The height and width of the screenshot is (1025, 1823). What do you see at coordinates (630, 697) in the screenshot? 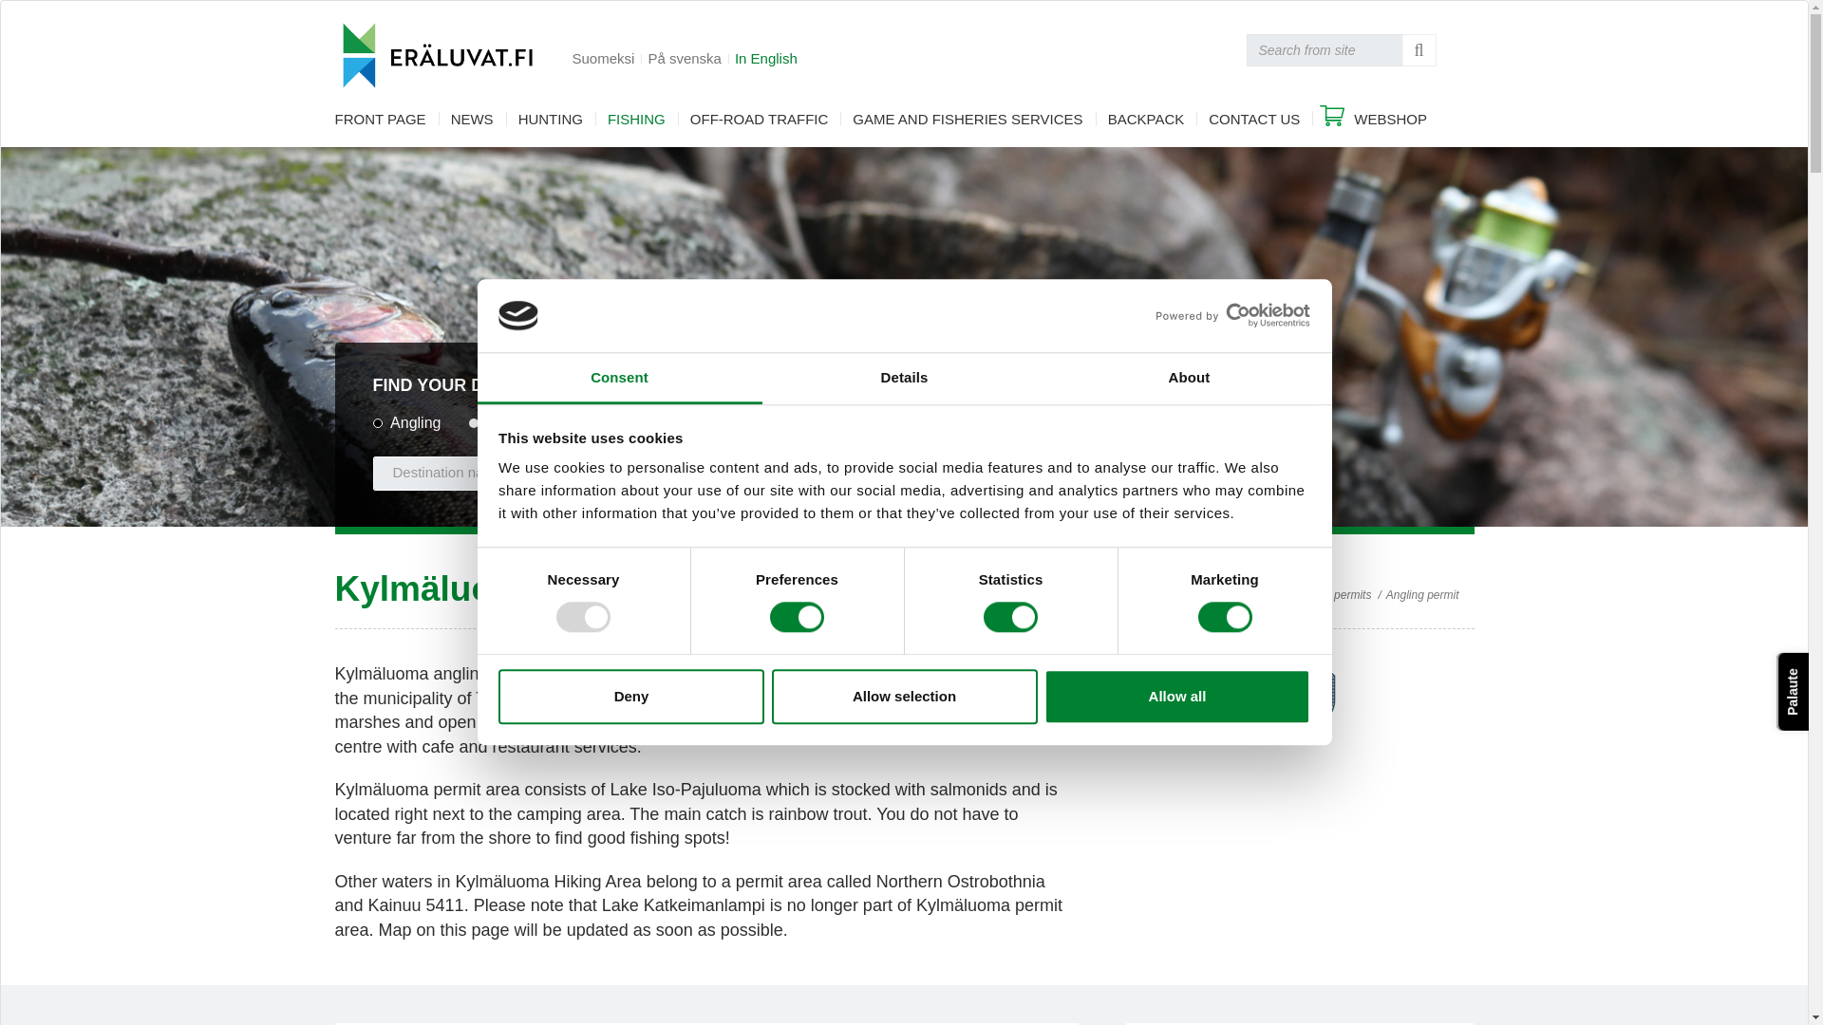
I see `Deny` at bounding box center [630, 697].